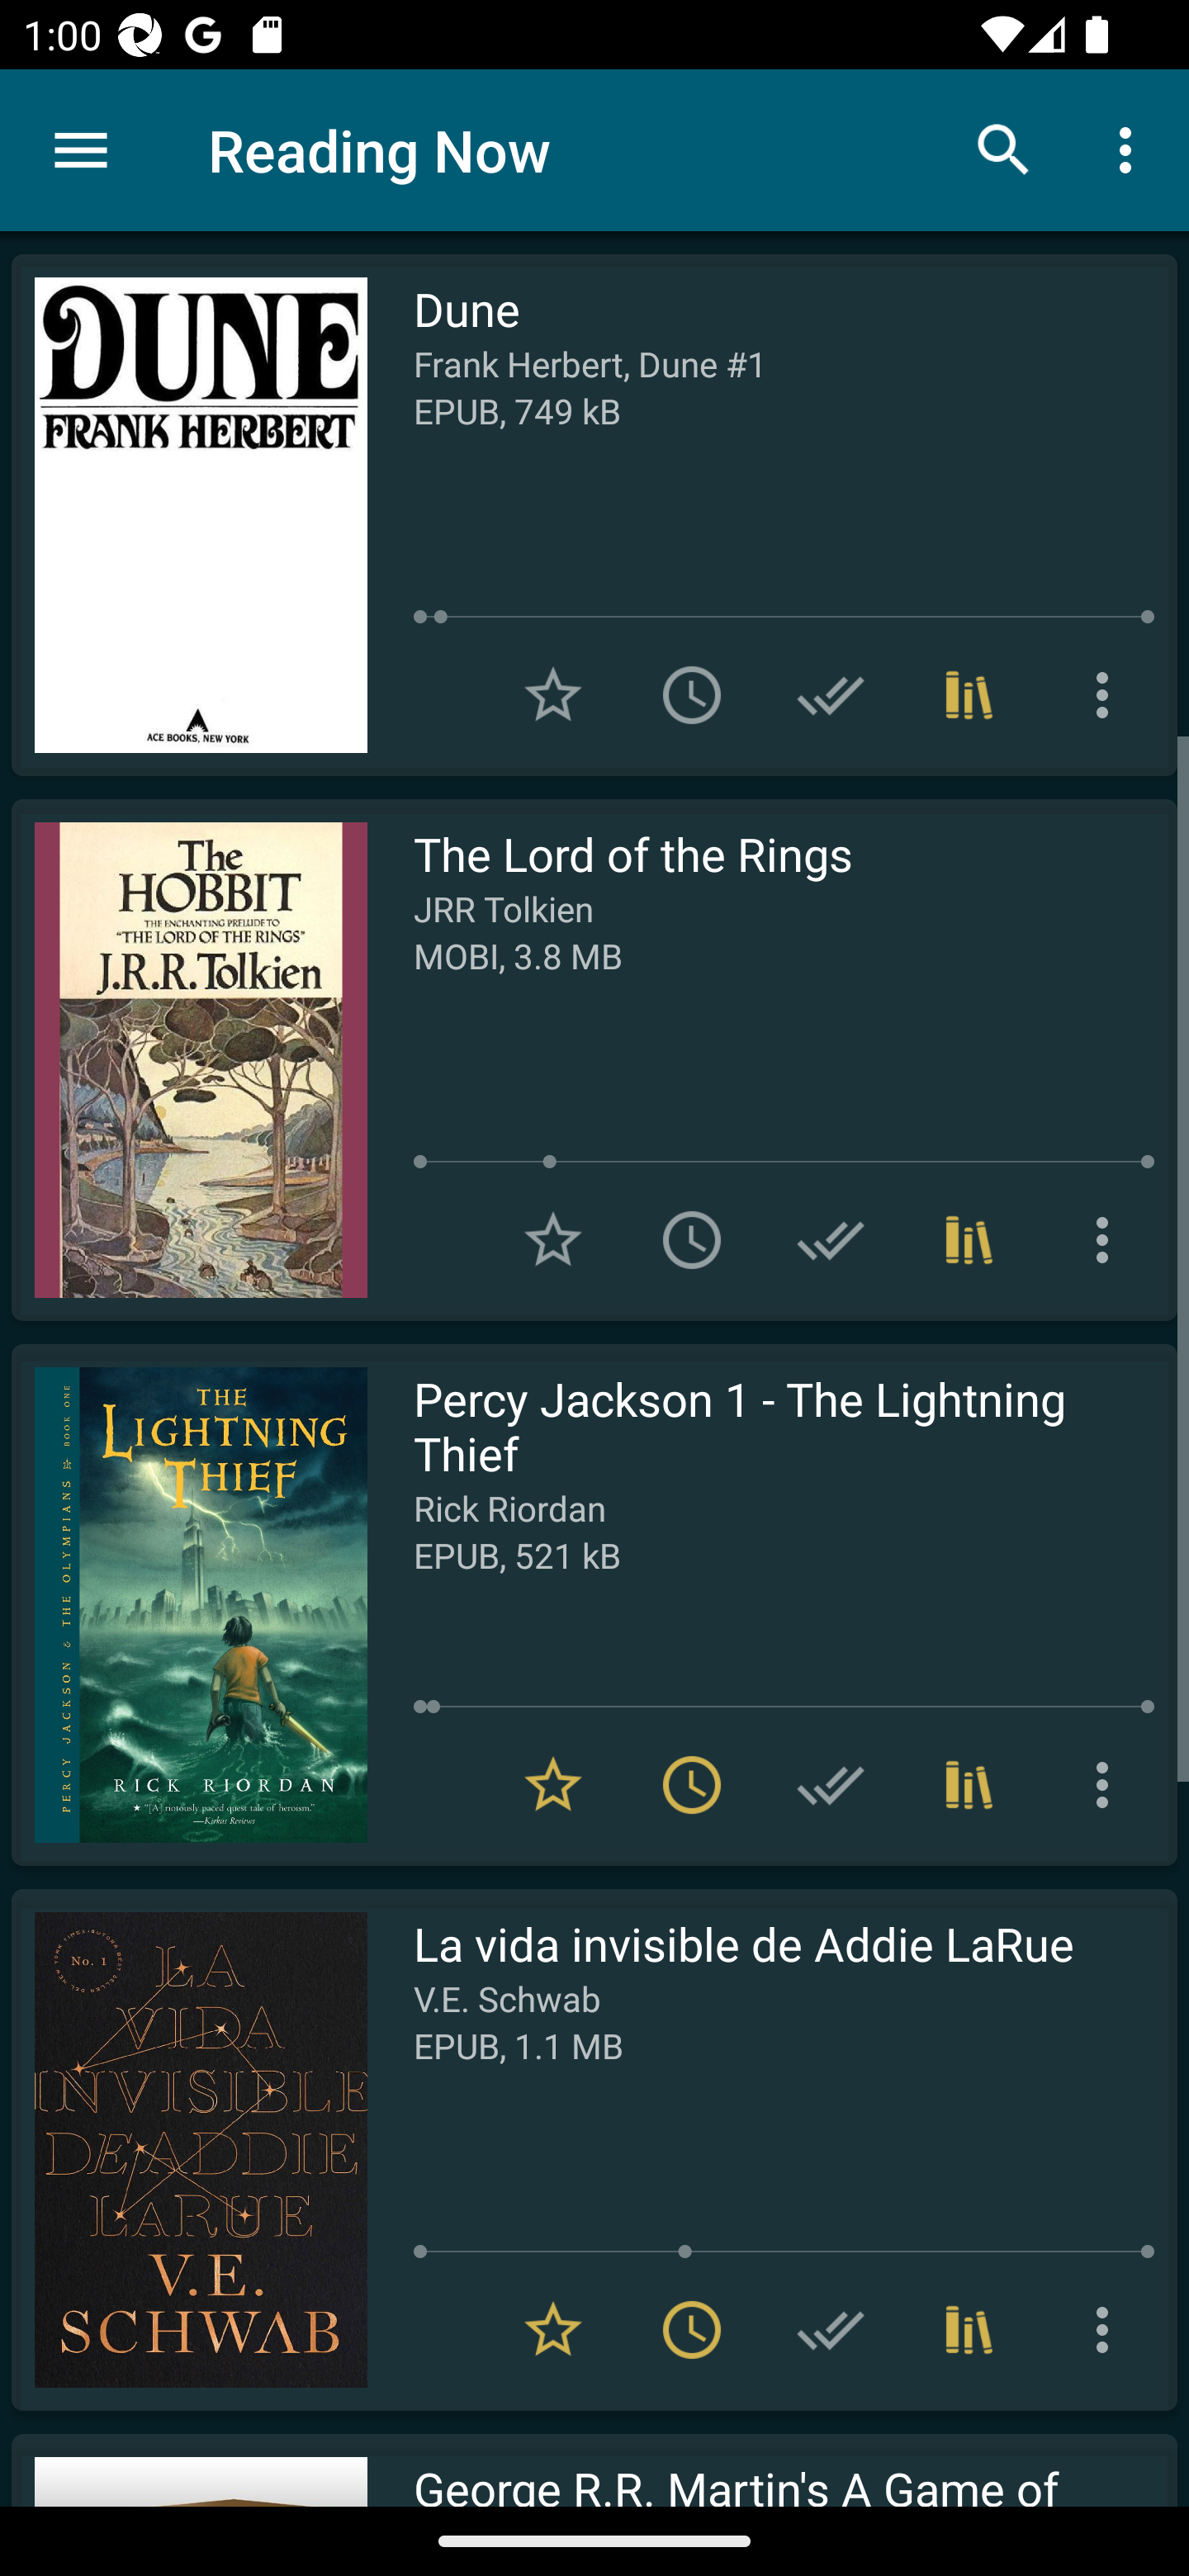 Image resolution: width=1189 pixels, height=2576 pixels. I want to click on Remove from To read, so click(692, 1785).